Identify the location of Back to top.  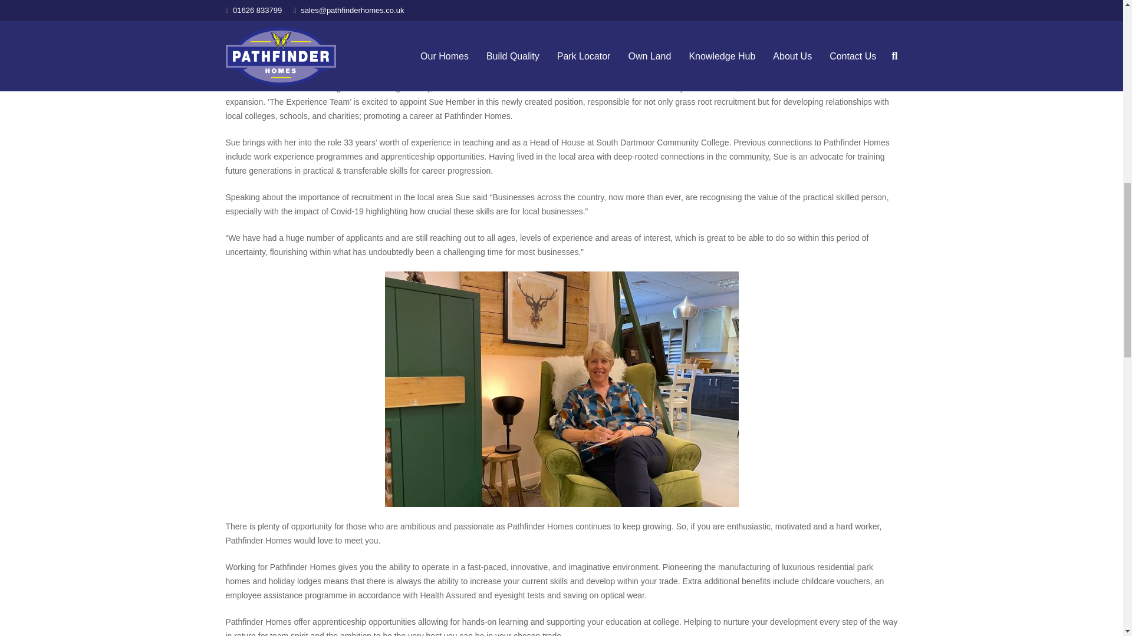
(1099, 18).